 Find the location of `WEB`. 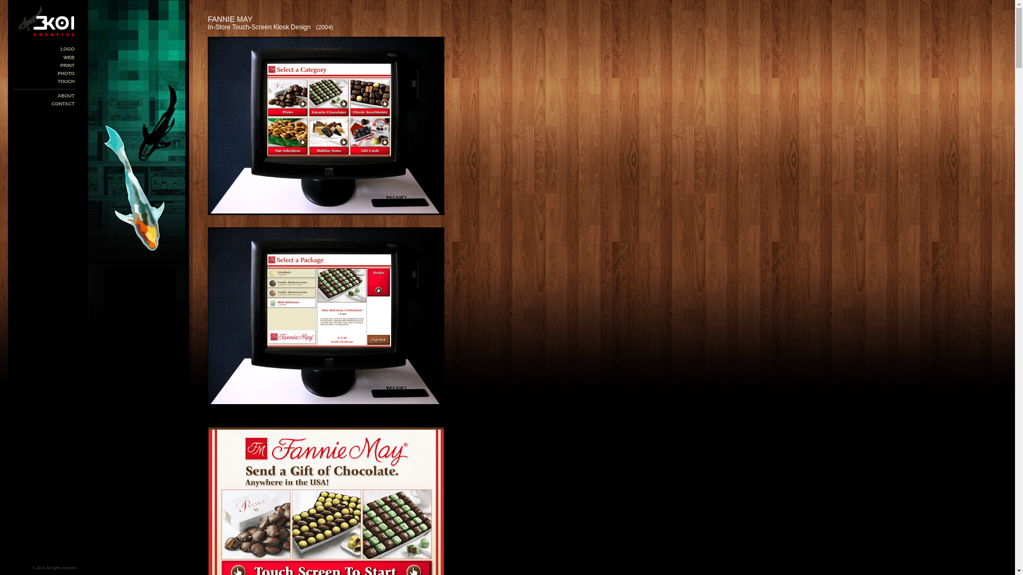

WEB is located at coordinates (69, 57).